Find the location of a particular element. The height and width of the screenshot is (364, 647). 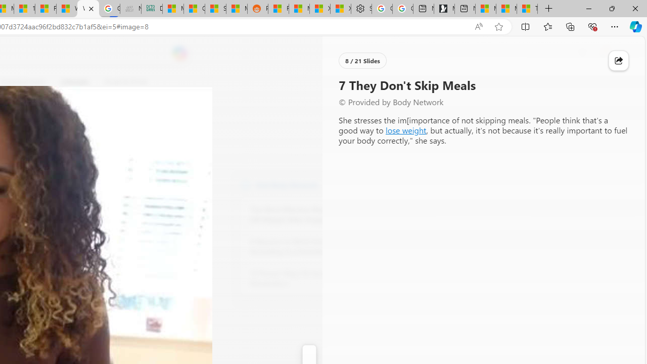

MSN is located at coordinates (237, 9).